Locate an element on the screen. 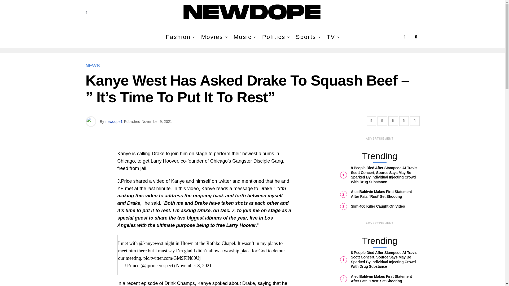 The image size is (509, 286). Tweet This Post is located at coordinates (382, 121).